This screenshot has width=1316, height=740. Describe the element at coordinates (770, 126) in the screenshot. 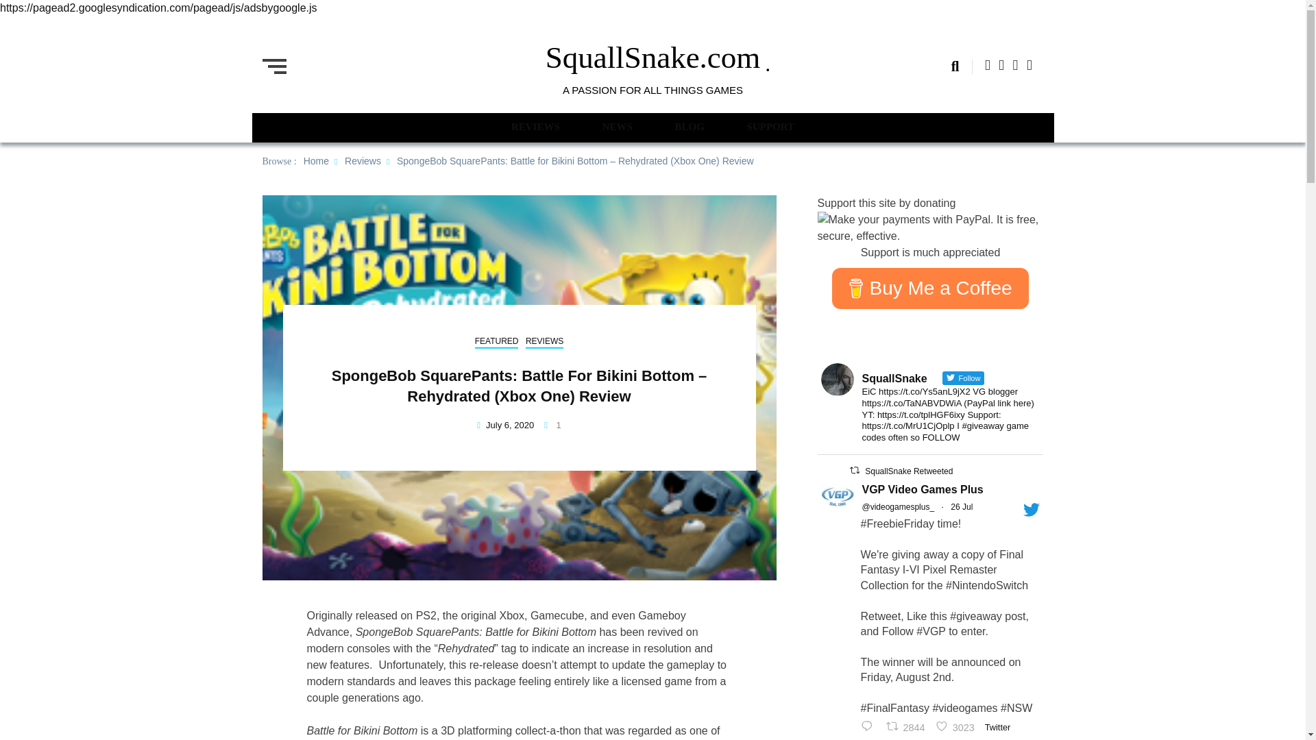

I see `Retweet on Twitter` at that location.